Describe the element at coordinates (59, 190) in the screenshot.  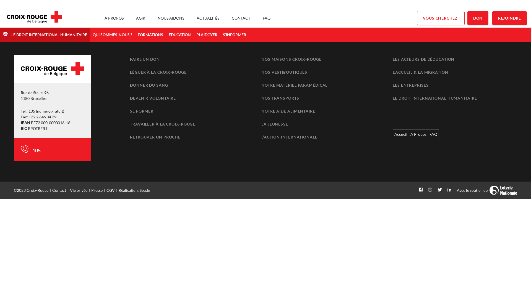
I see `Contact` at that location.